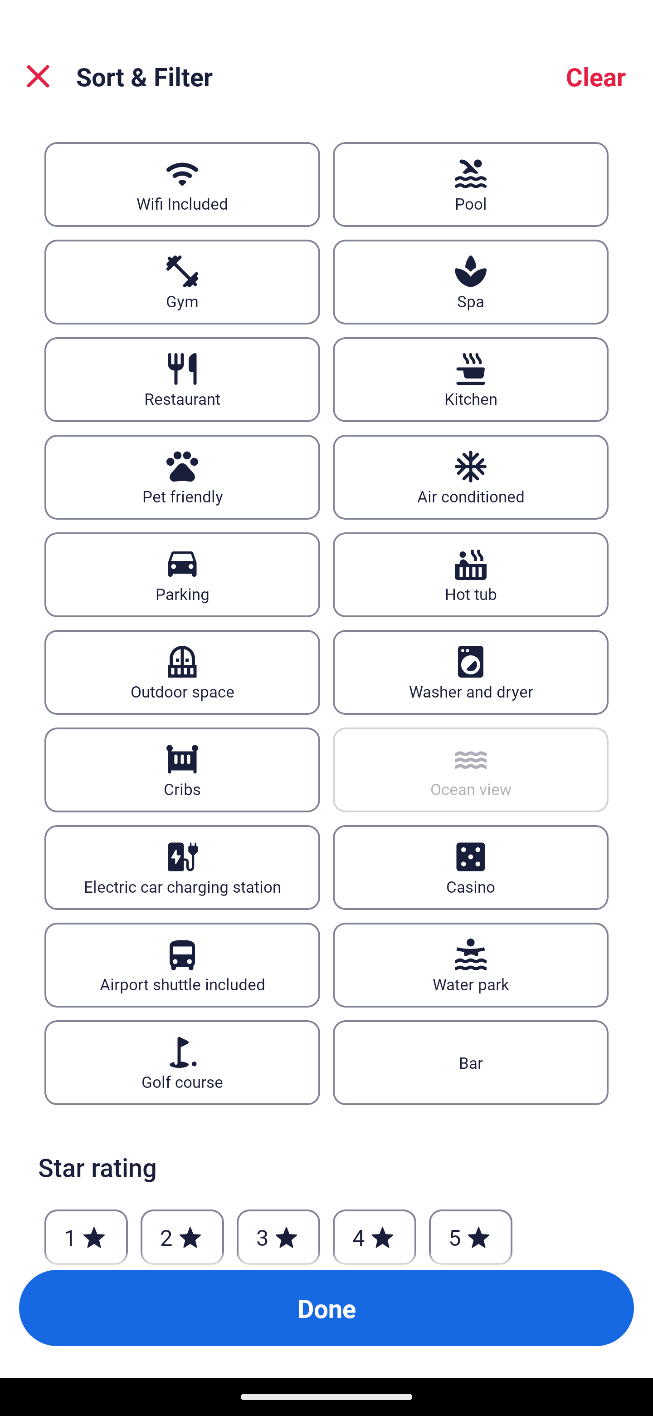 This screenshot has width=653, height=1416. Describe the element at coordinates (182, 868) in the screenshot. I see `Electric car charging station` at that location.